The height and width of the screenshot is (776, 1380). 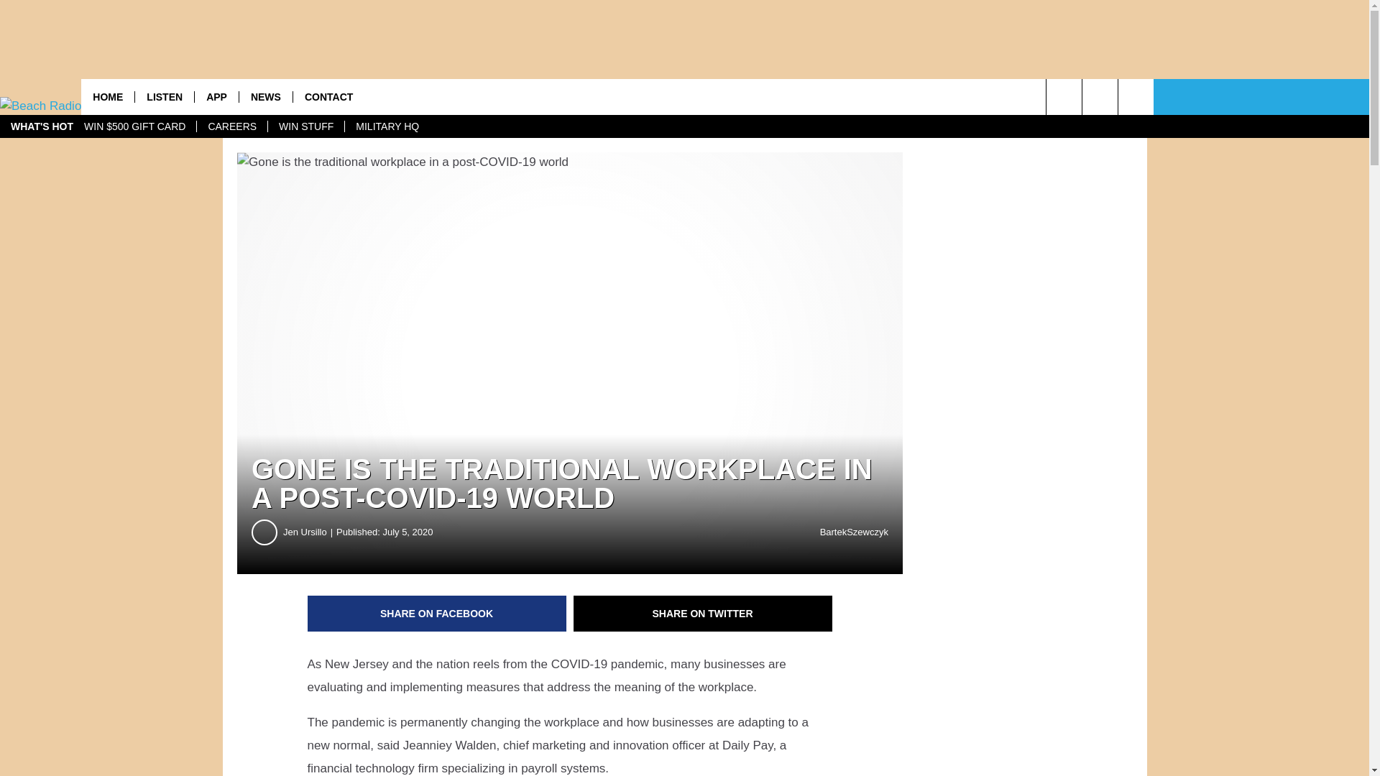 I want to click on Share on Twitter, so click(x=703, y=614).